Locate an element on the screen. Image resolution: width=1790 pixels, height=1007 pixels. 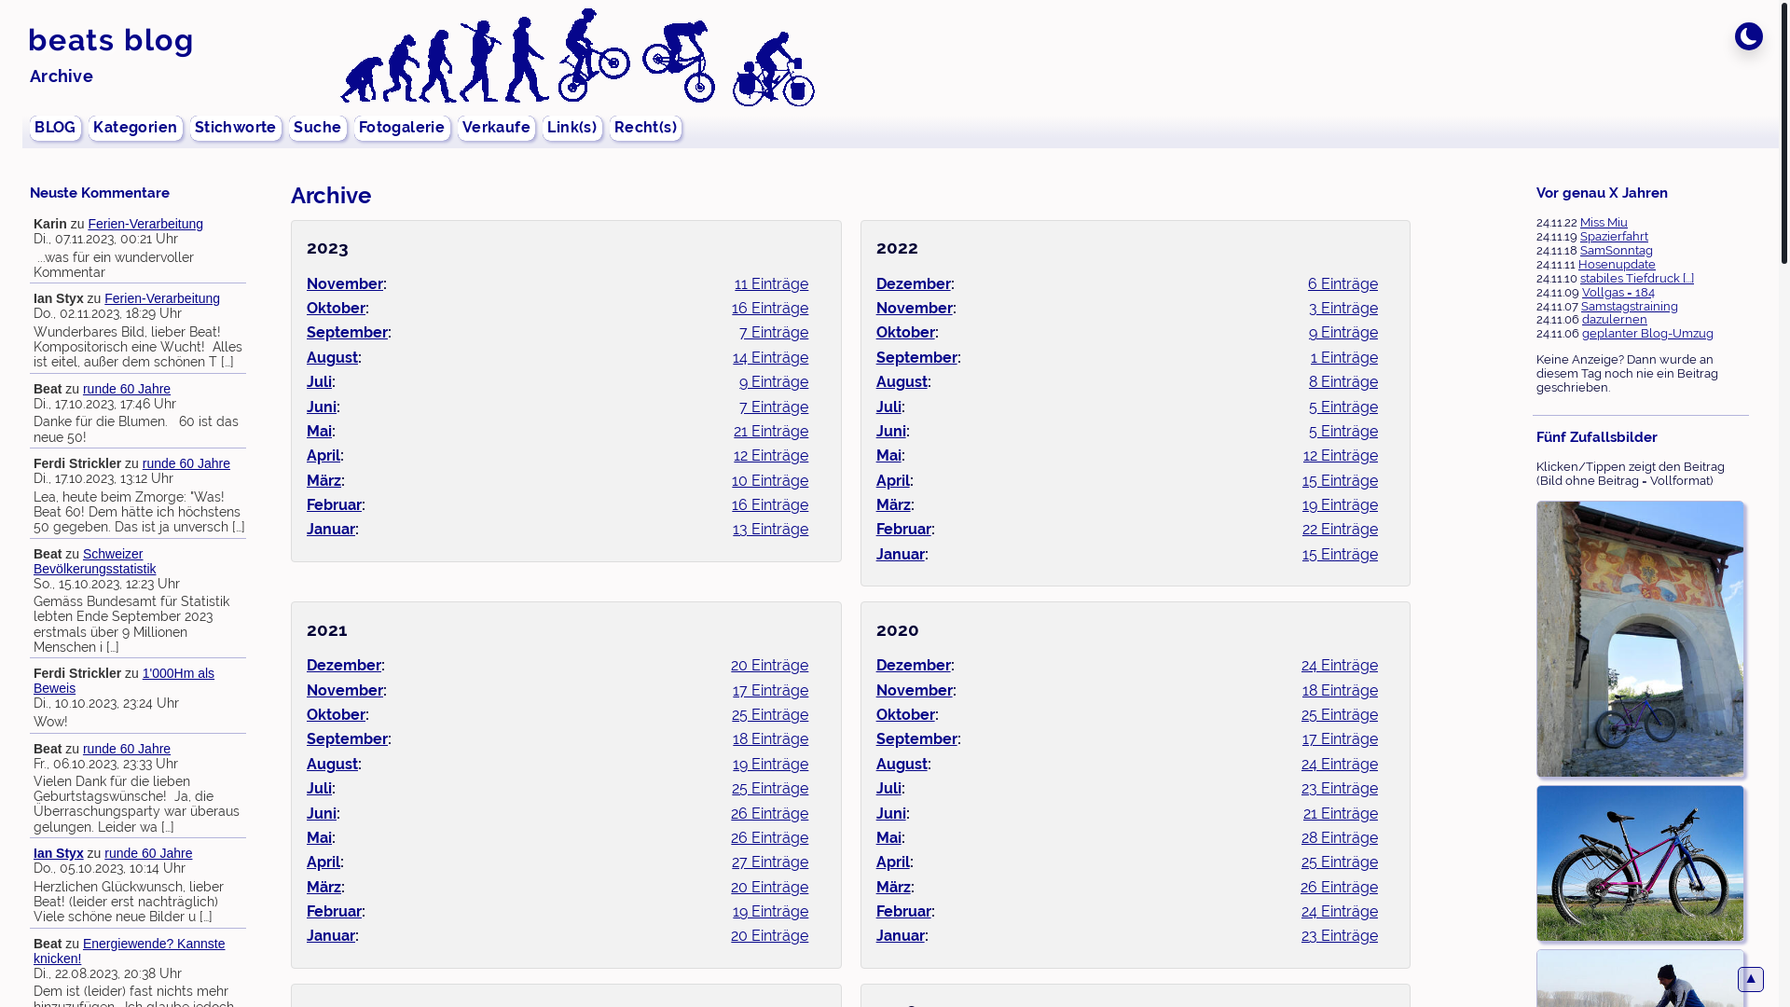
November is located at coordinates (345, 690).